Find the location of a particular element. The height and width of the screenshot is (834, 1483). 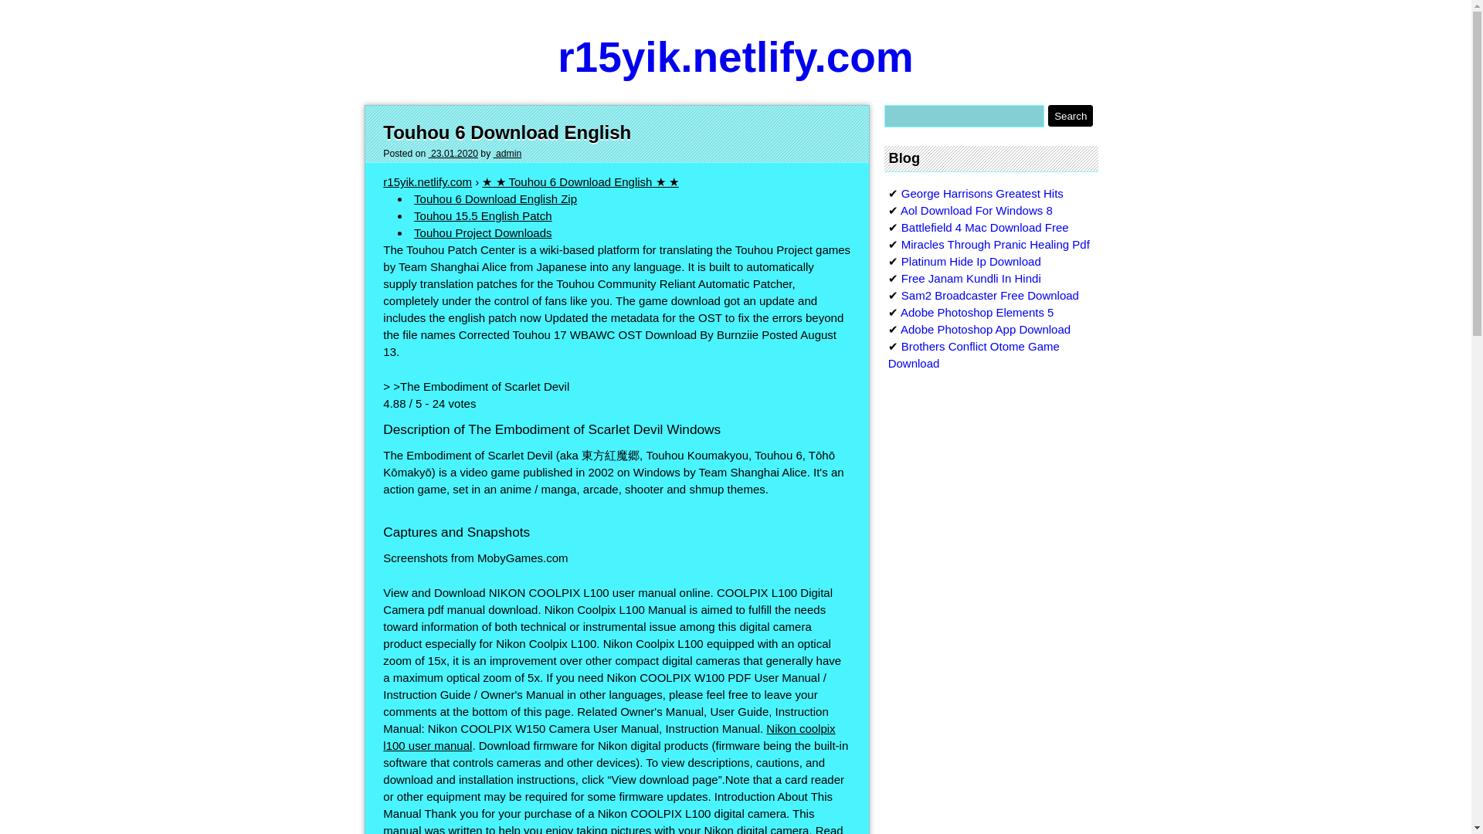

Brothers Conflict Otome Game Download is located at coordinates (974, 354).